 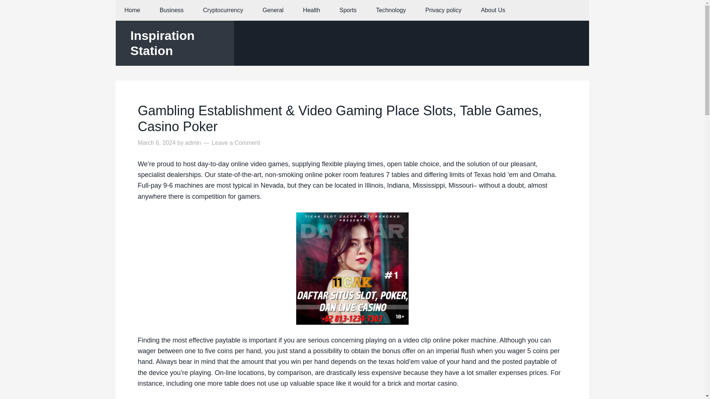 I want to click on Inspiration Station, so click(x=162, y=43).